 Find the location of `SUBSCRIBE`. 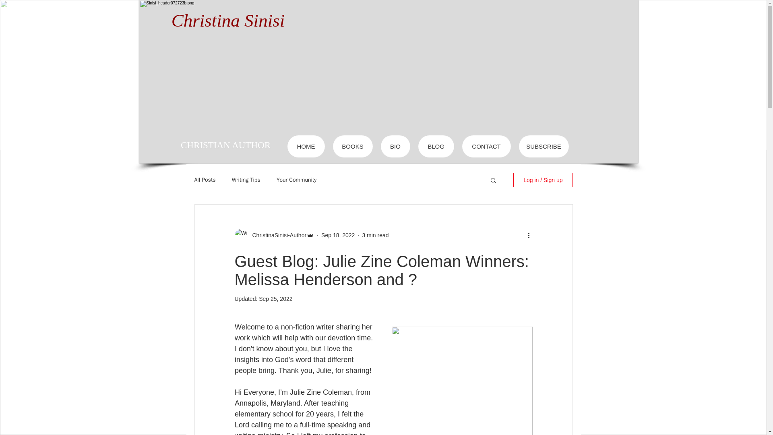

SUBSCRIBE is located at coordinates (544, 146).